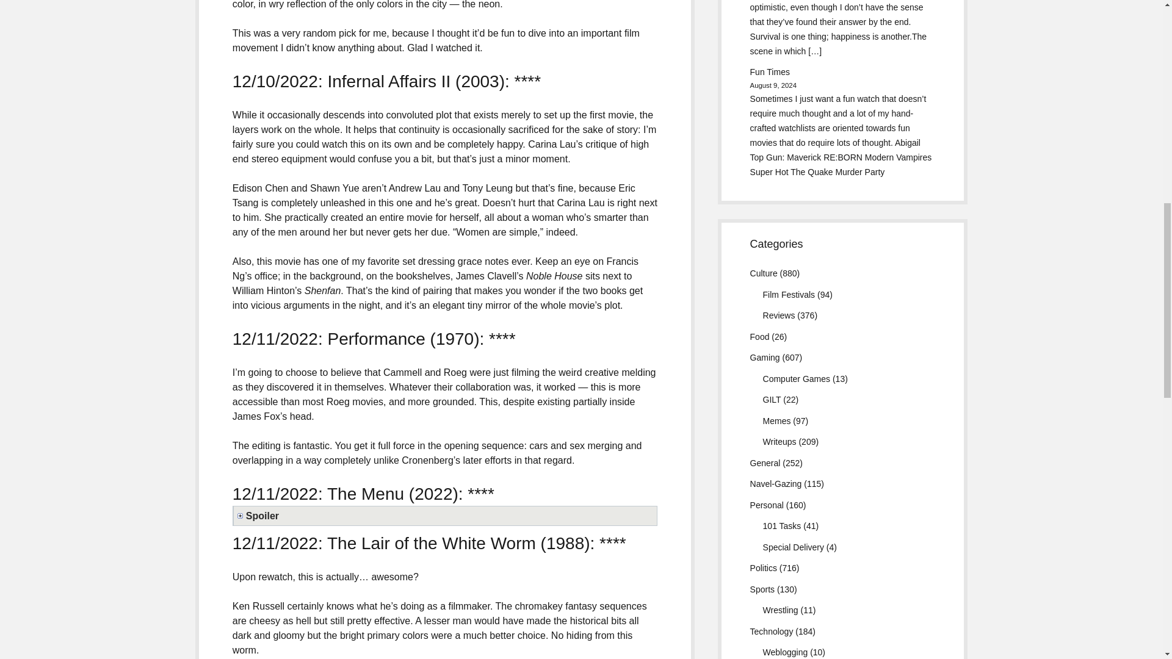  I want to click on 101 Tasks, so click(782, 526).